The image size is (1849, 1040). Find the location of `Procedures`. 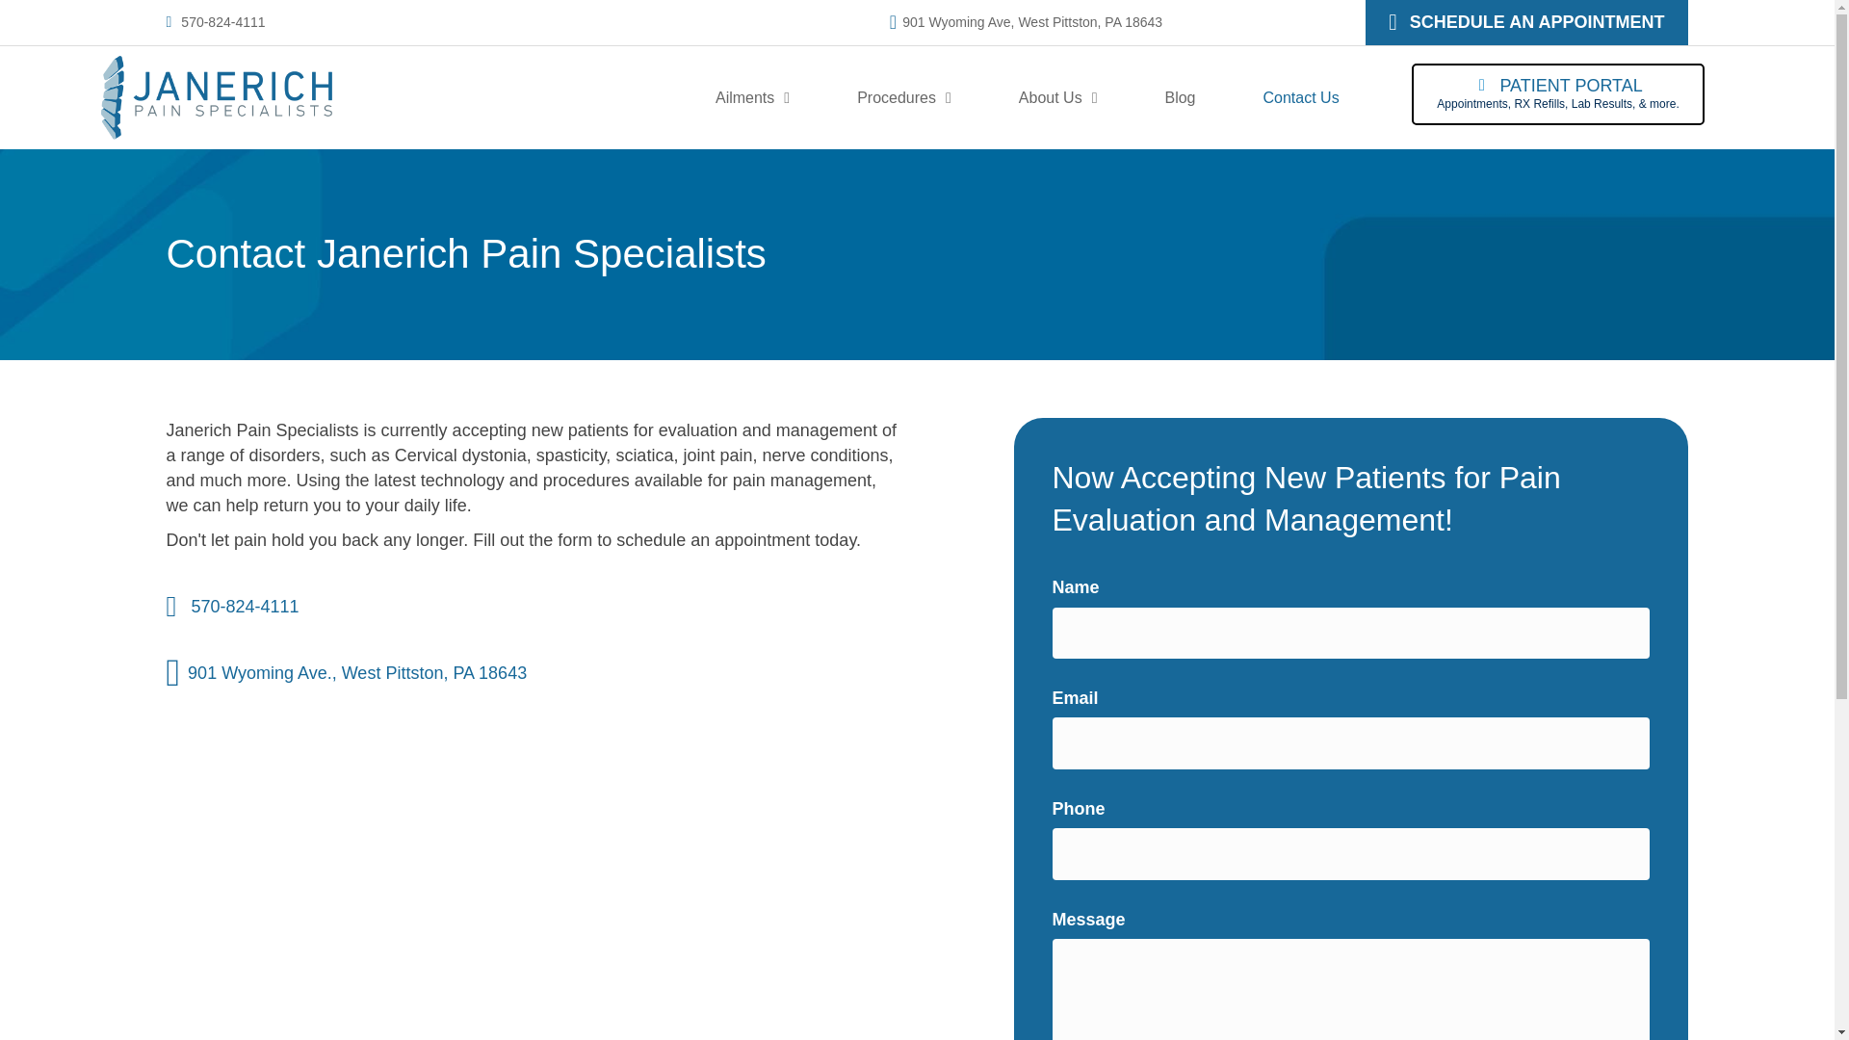

Procedures is located at coordinates (903, 98).